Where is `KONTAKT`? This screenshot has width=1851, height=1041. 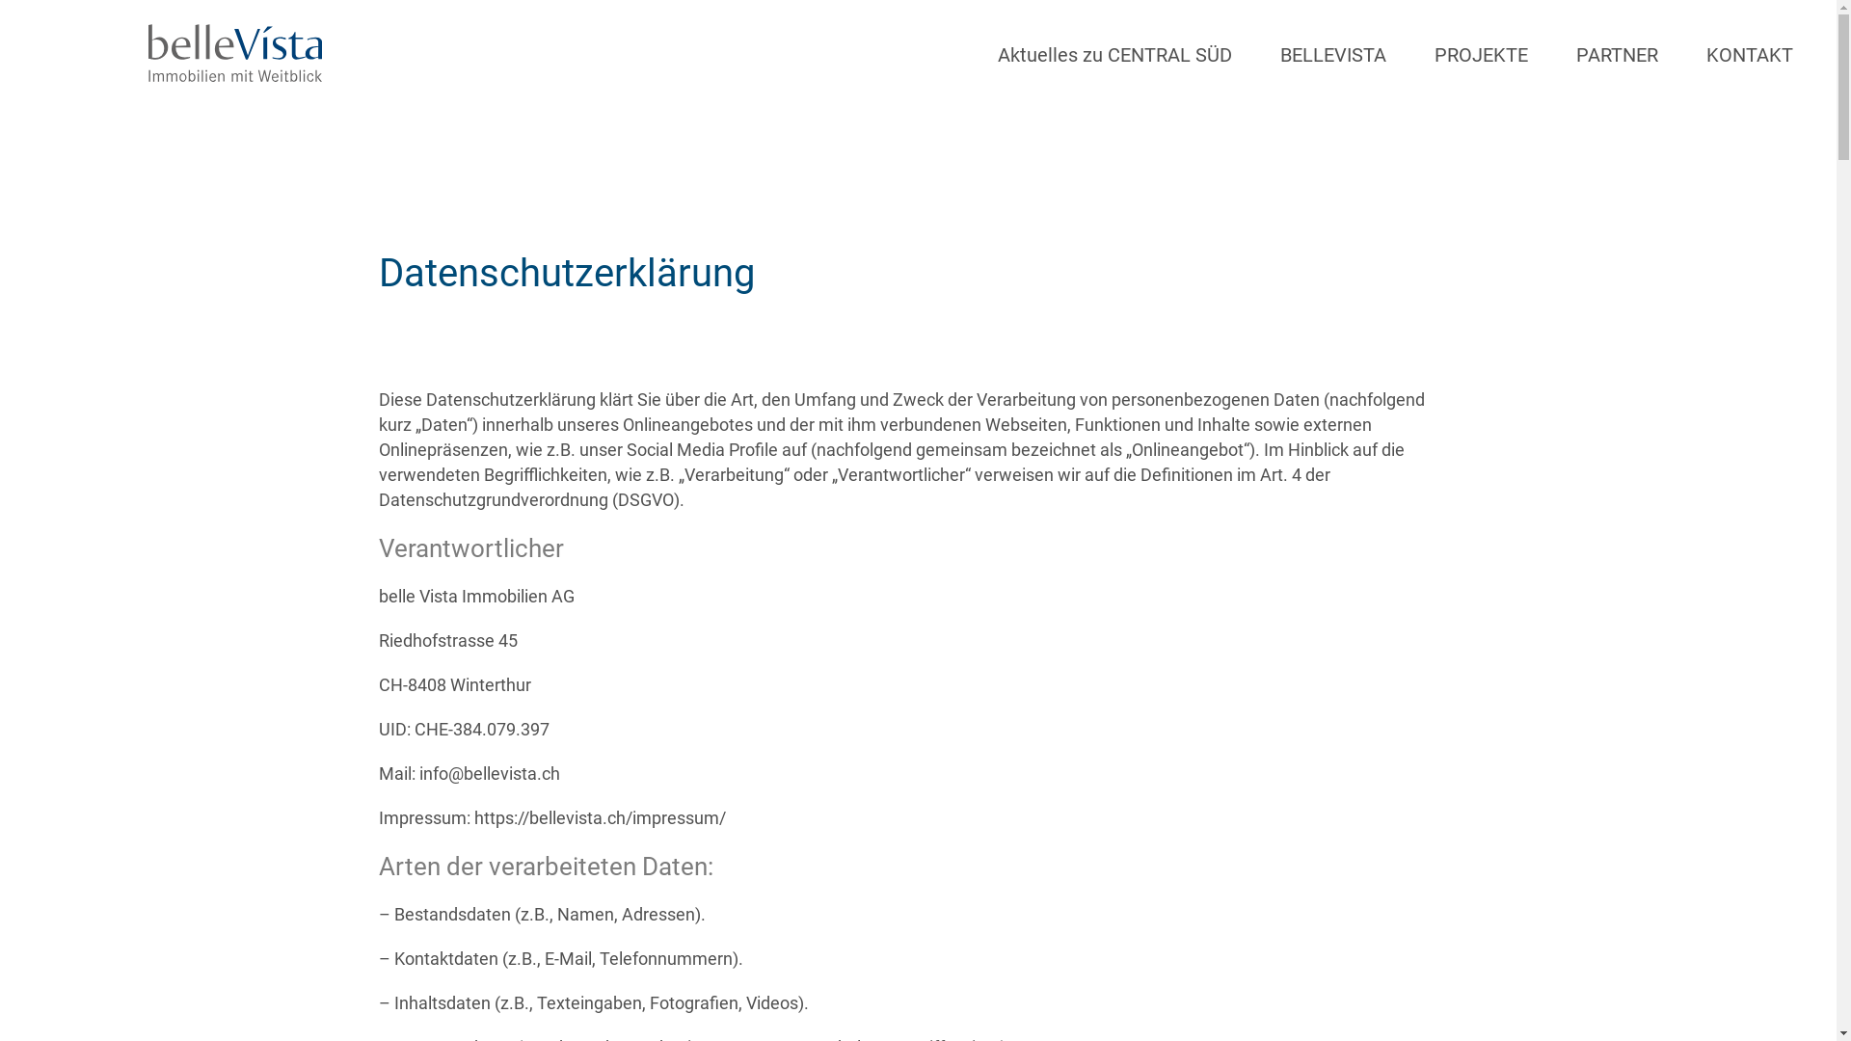 KONTAKT is located at coordinates (1750, 31).